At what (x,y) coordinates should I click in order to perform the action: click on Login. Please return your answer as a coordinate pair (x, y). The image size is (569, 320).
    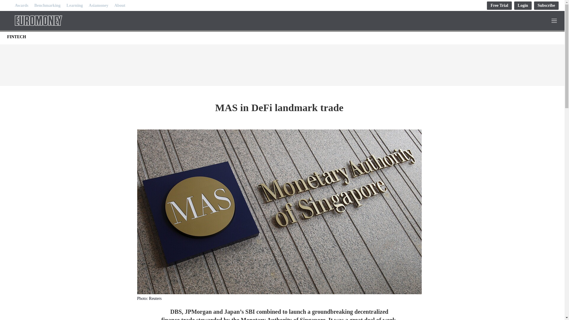
    Looking at the image, I should click on (523, 5).